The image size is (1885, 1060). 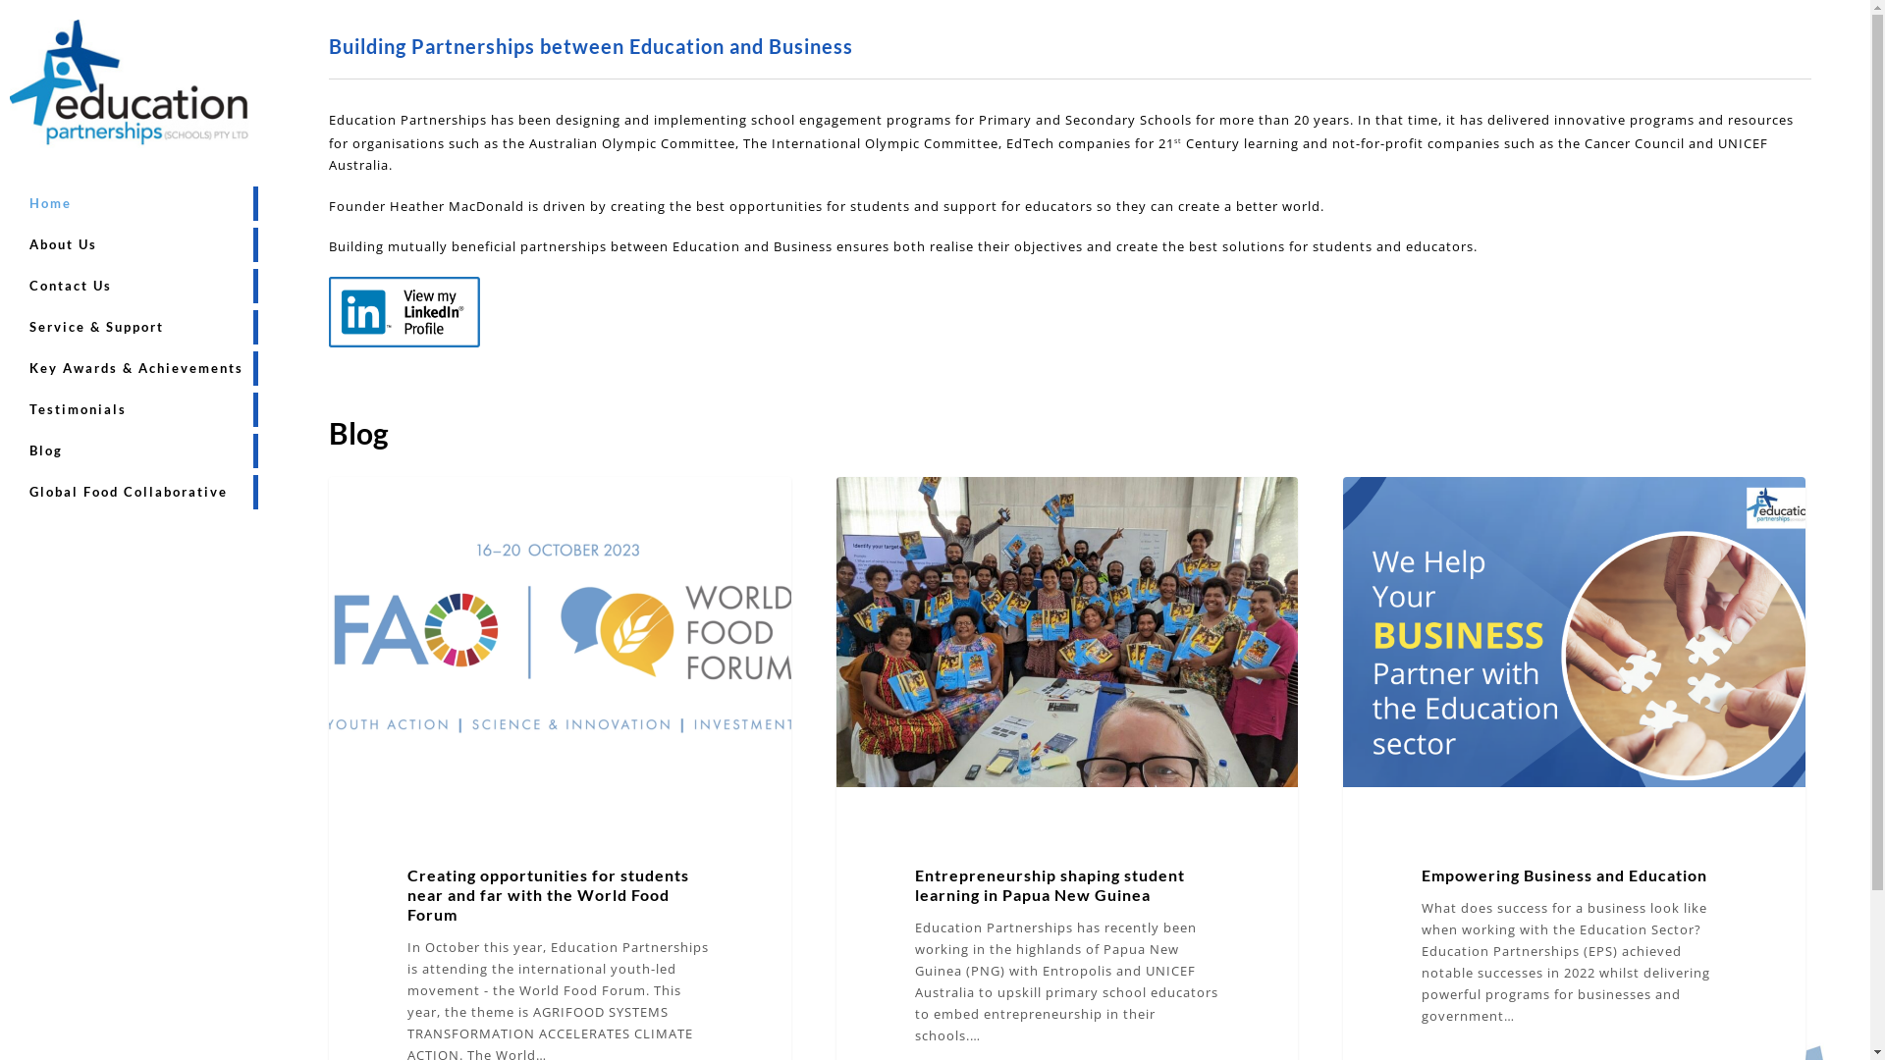 What do you see at coordinates (136, 369) in the screenshot?
I see `Key Awards & Achievements` at bounding box center [136, 369].